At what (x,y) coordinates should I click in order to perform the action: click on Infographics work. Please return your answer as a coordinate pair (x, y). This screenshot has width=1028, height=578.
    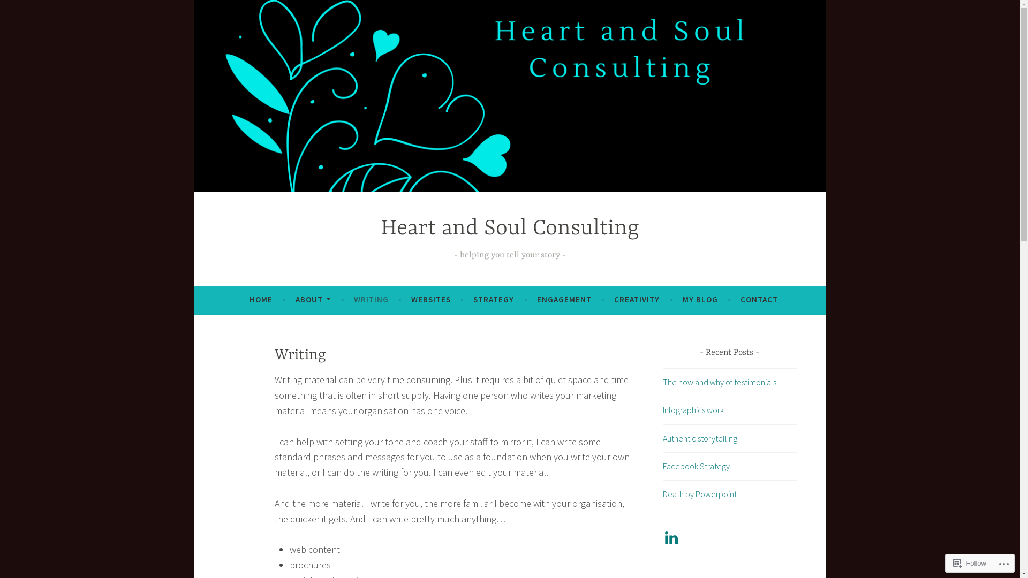
    Looking at the image, I should click on (693, 410).